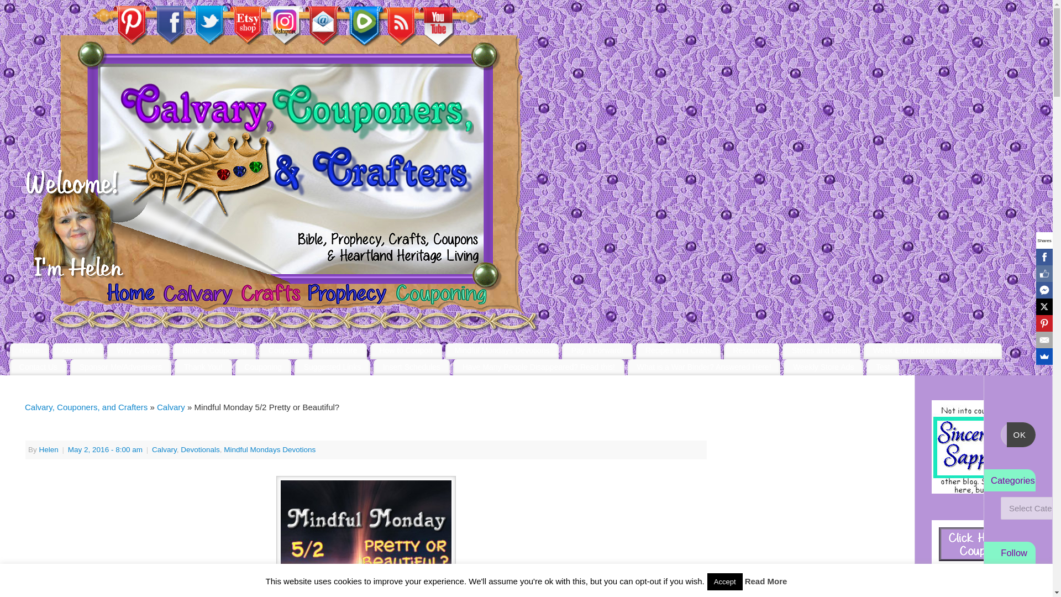  Describe the element at coordinates (86, 407) in the screenshot. I see `Calvary, Couponers, and Crafters` at that location.